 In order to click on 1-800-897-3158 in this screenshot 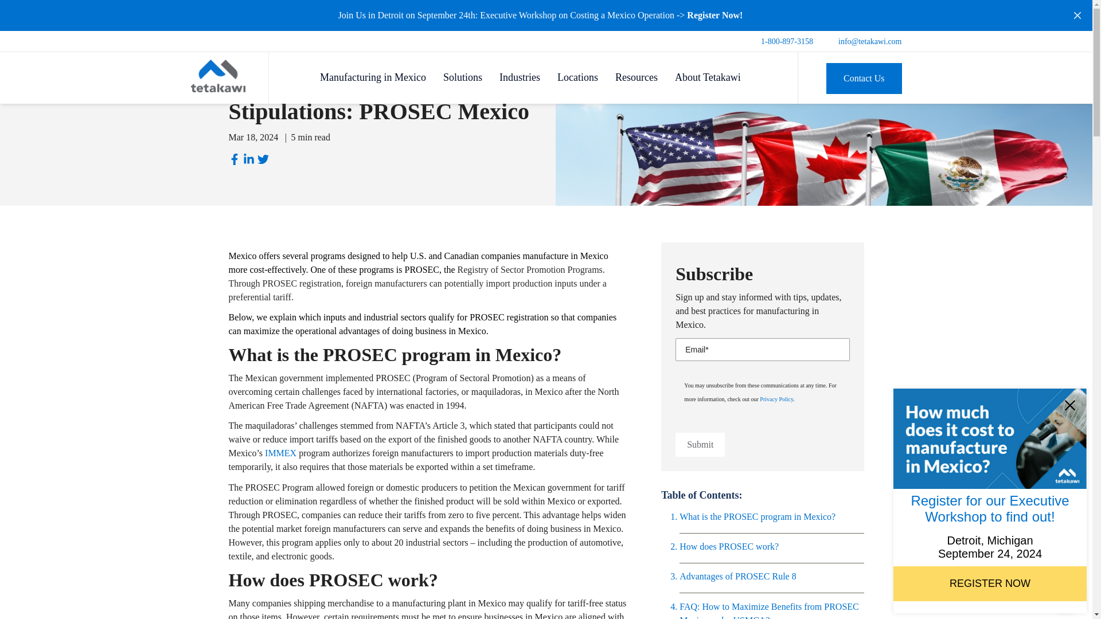, I will do `click(787, 41)`.